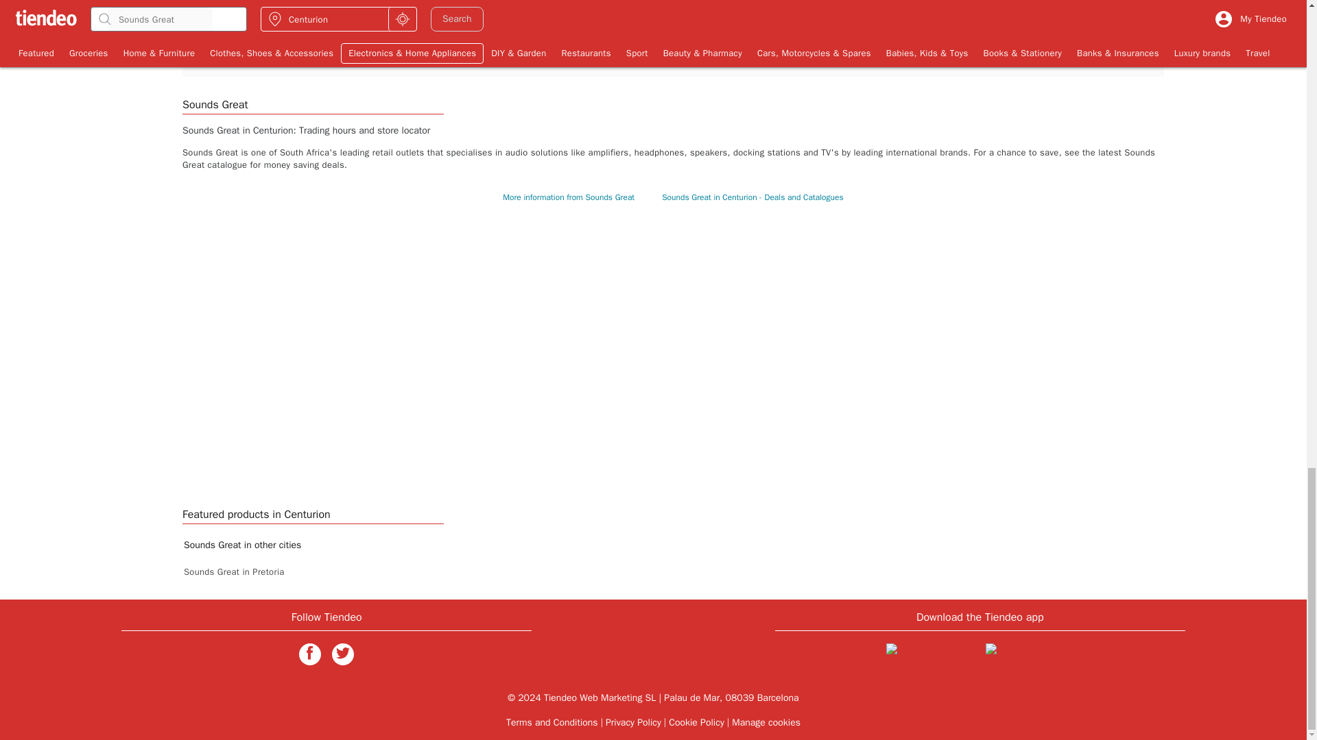 This screenshot has height=740, width=1317. Describe the element at coordinates (343, 652) in the screenshot. I see `twitter` at that location.